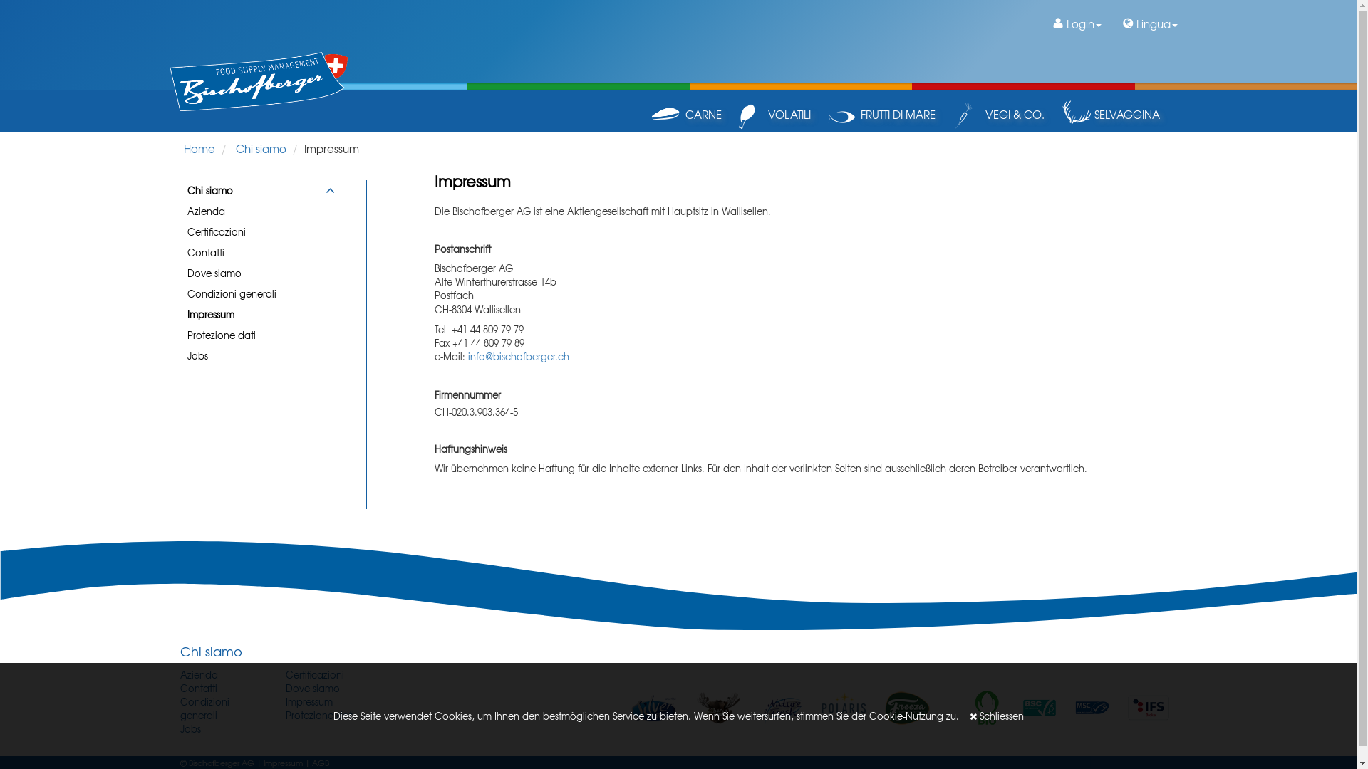  What do you see at coordinates (309, 702) in the screenshot?
I see `Impressum` at bounding box center [309, 702].